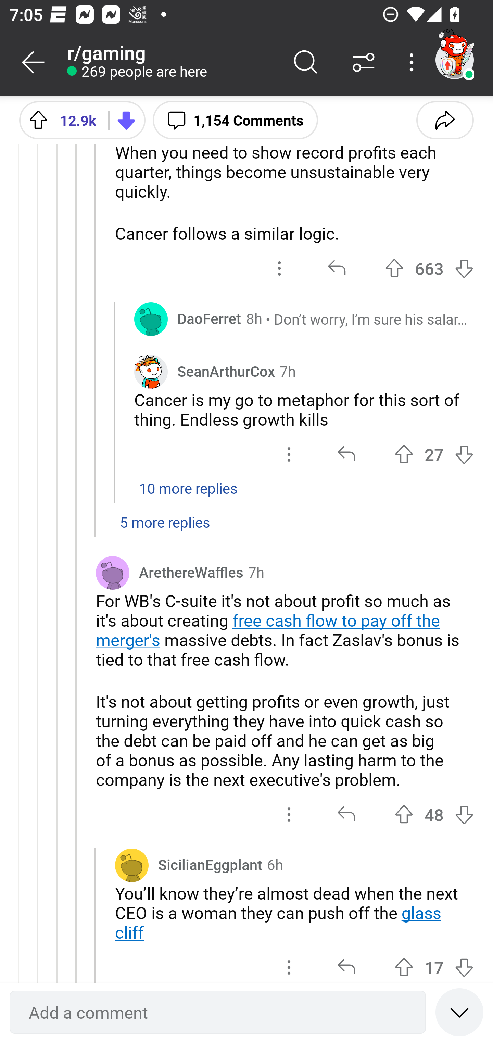 This screenshot has height=1041, width=493. I want to click on 5 more replies, so click(246, 529).